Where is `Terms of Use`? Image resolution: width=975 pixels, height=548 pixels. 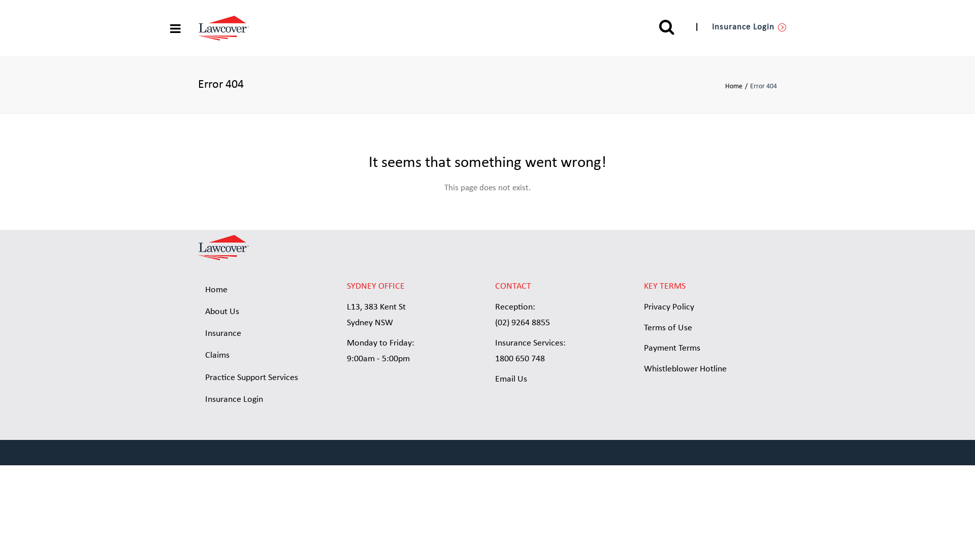 Terms of Use is located at coordinates (668, 328).